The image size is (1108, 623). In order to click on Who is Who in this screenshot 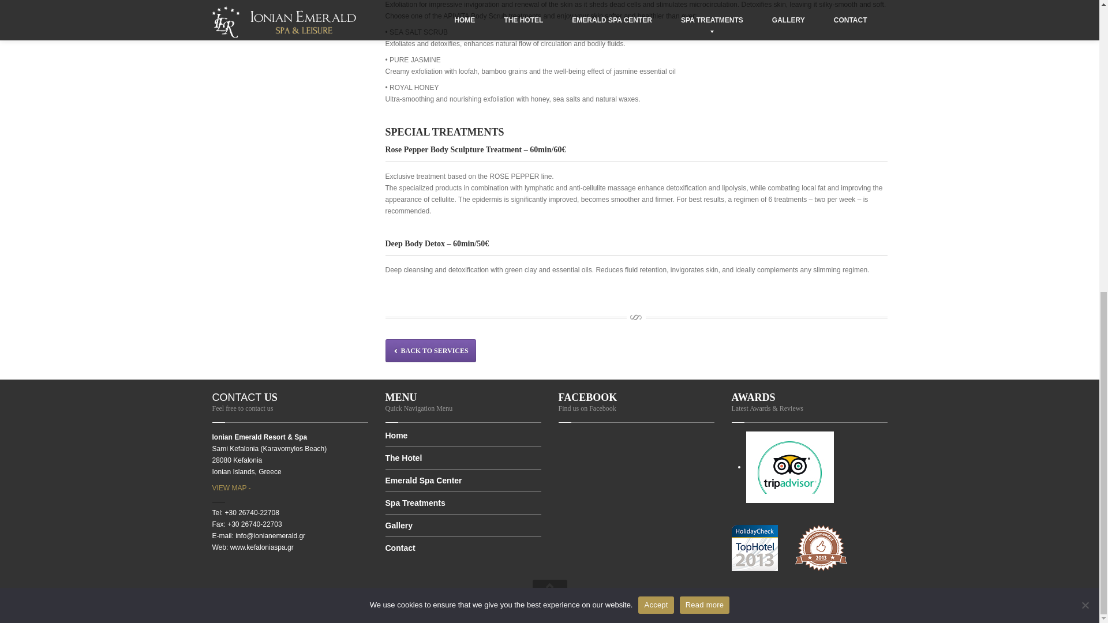, I will do `click(503, 606)`.